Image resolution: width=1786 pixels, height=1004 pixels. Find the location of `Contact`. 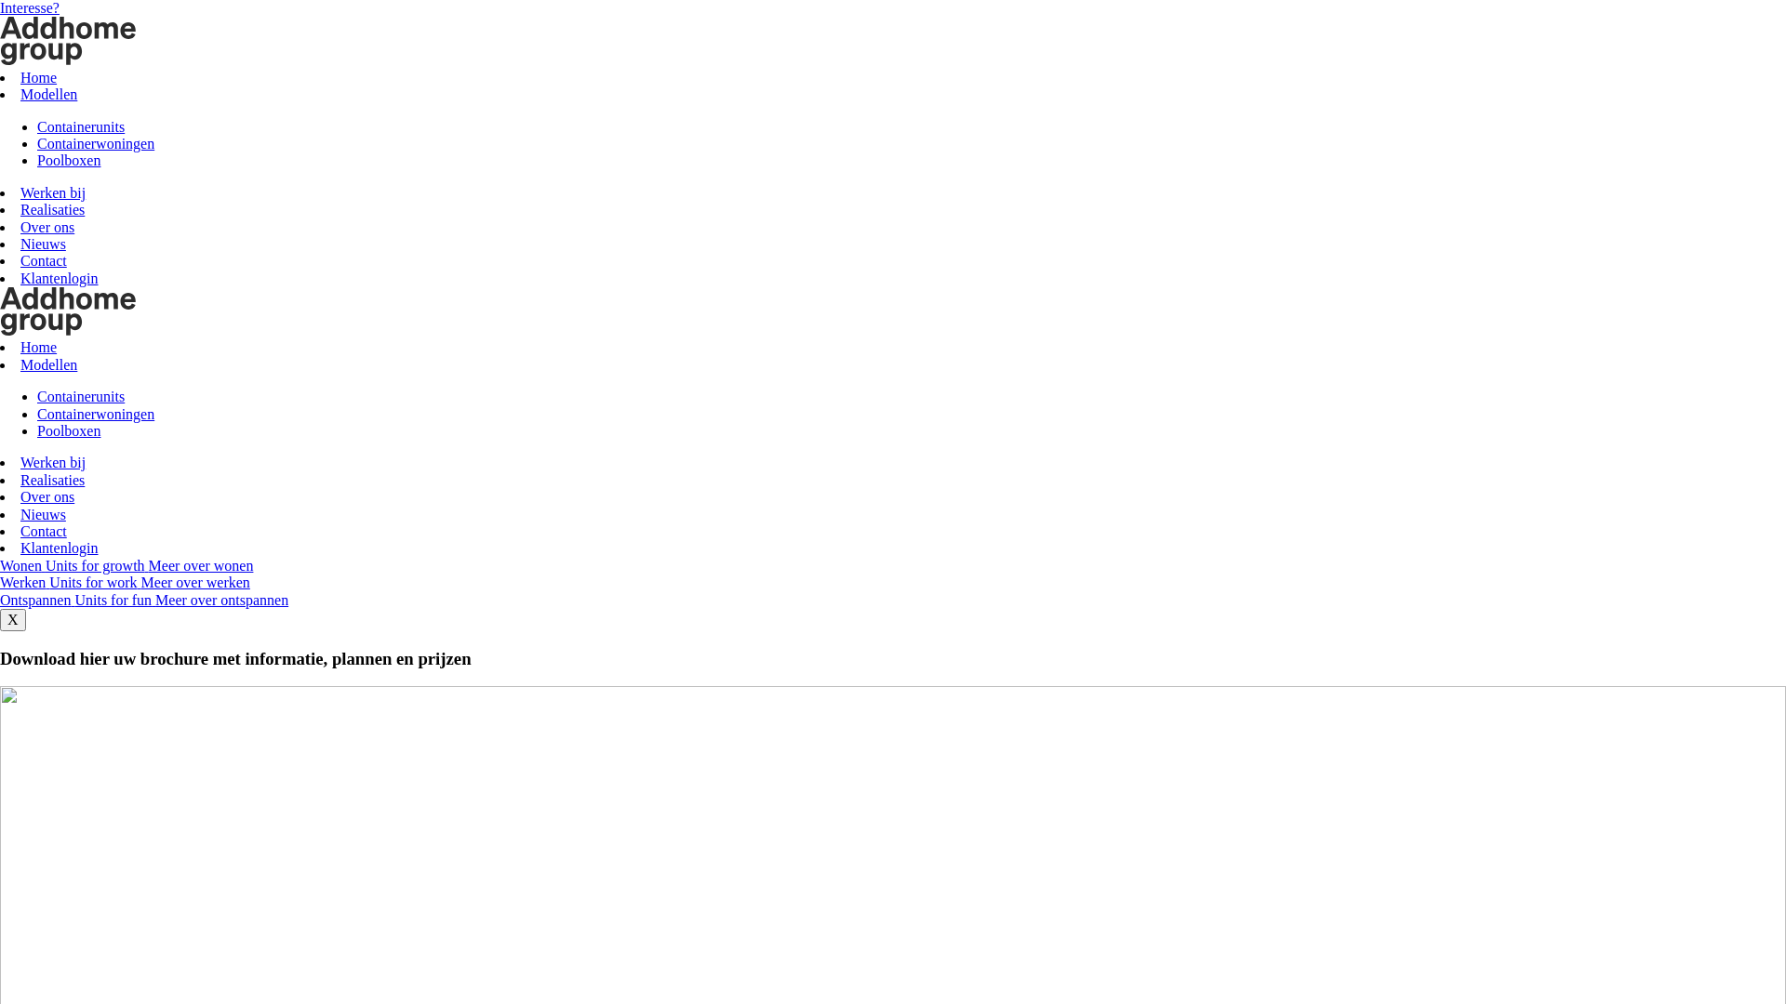

Contact is located at coordinates (44, 532).